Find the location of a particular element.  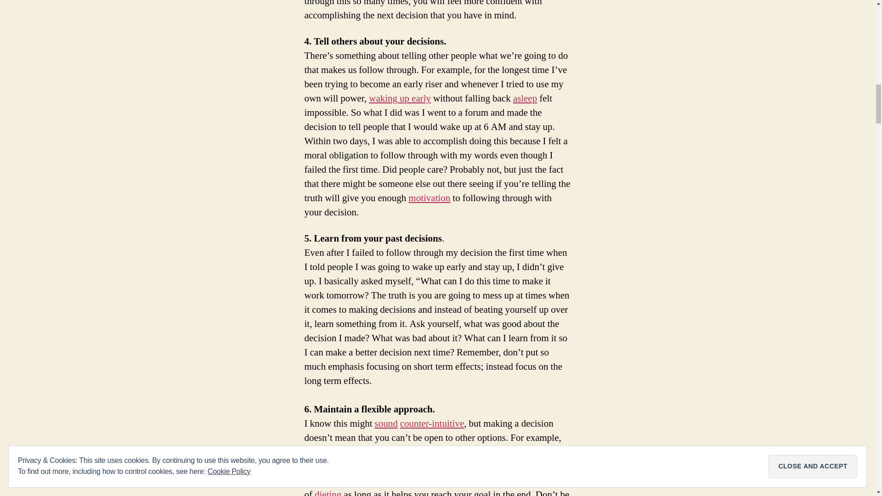

dieting is located at coordinates (328, 492).